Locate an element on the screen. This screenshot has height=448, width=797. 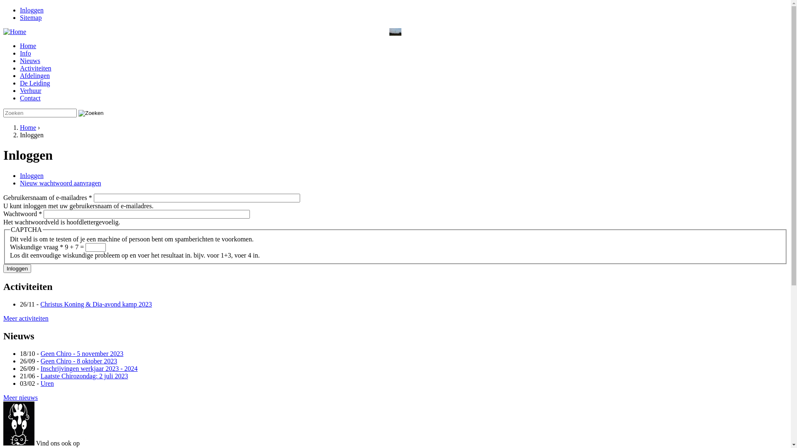
Info is located at coordinates (26, 53).